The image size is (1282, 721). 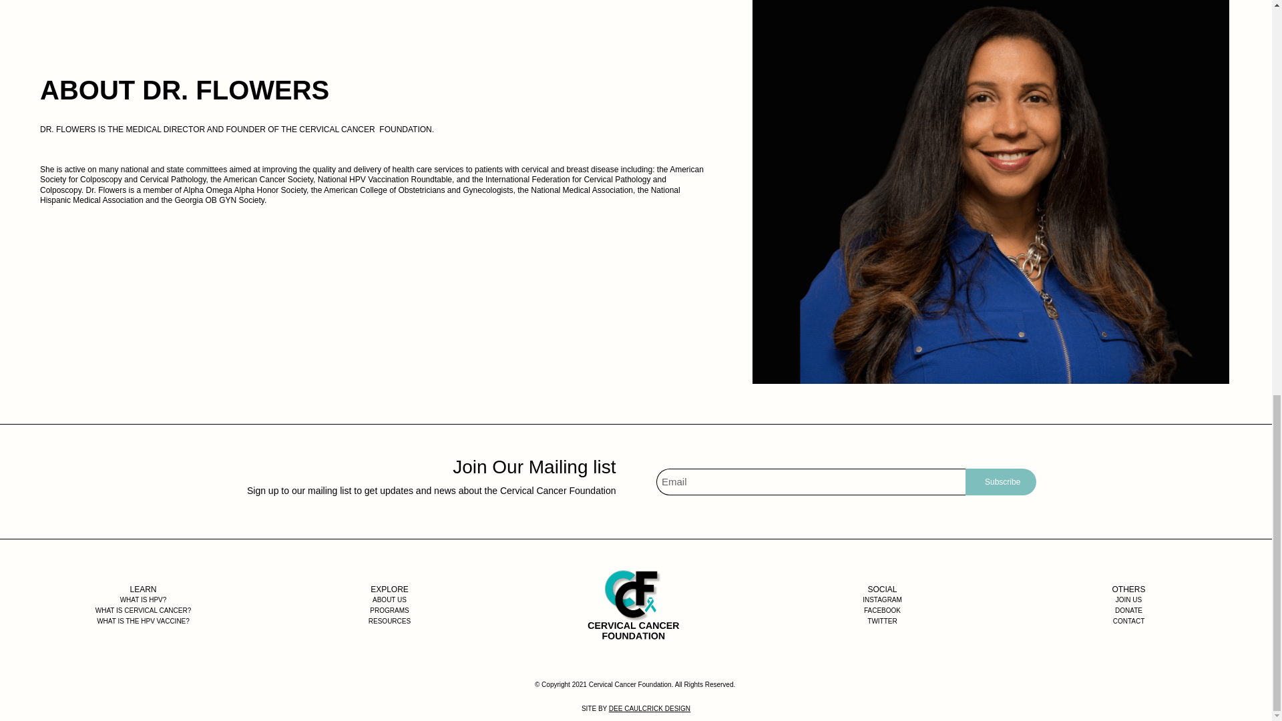 What do you see at coordinates (143, 621) in the screenshot?
I see `WHAT IS THE HPV VACCINE?` at bounding box center [143, 621].